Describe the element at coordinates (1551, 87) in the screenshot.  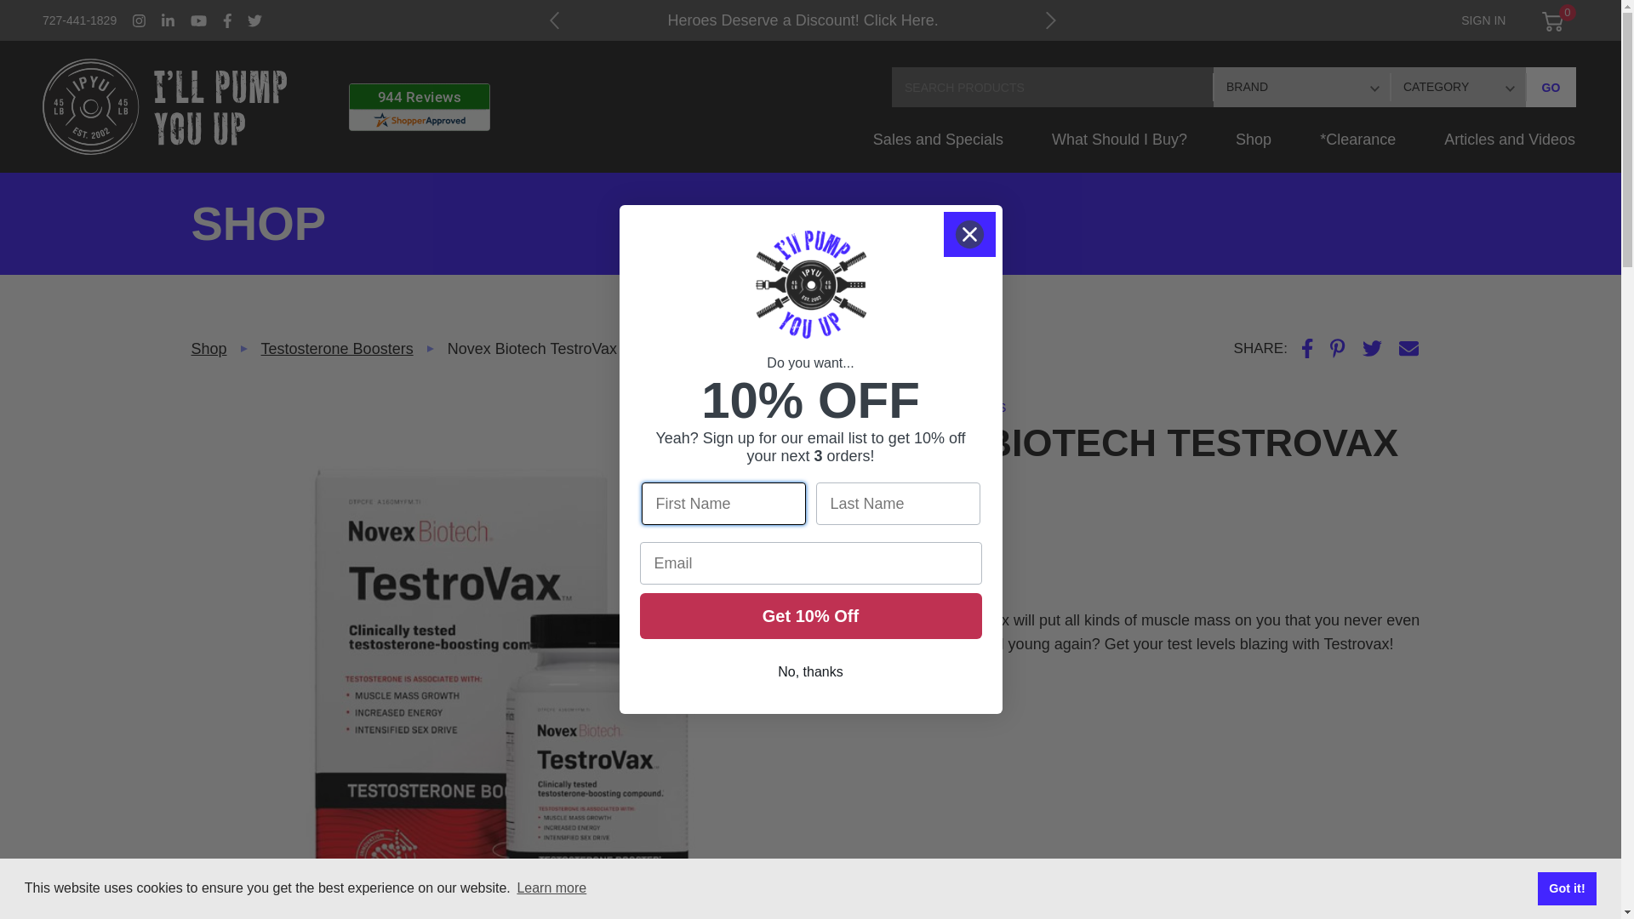
I see `GO` at that location.